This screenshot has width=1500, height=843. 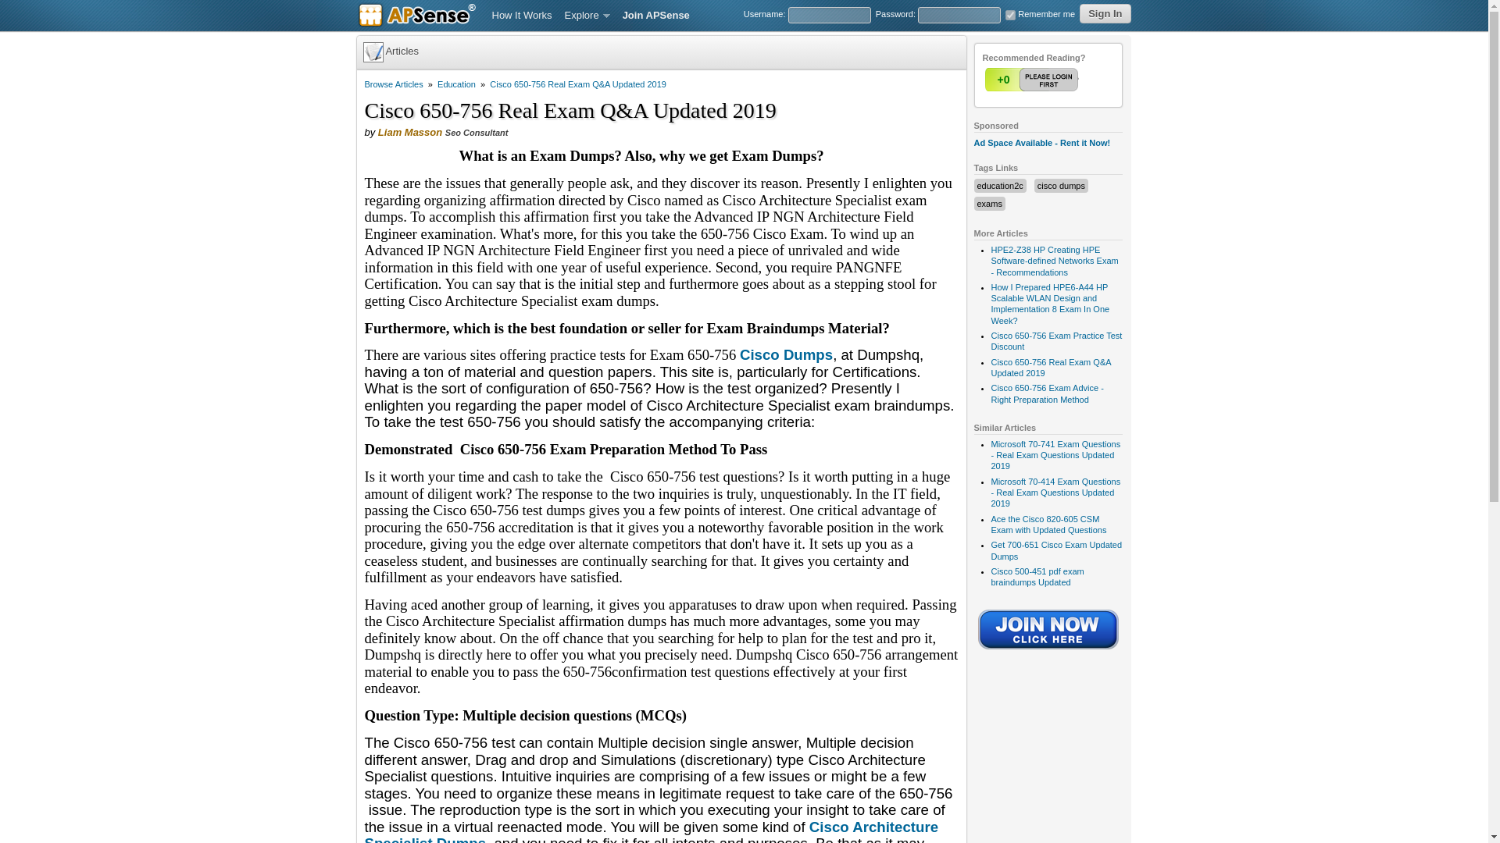 I want to click on Cisco 650-756 Exam Practice Test Discount, so click(x=1056, y=341).